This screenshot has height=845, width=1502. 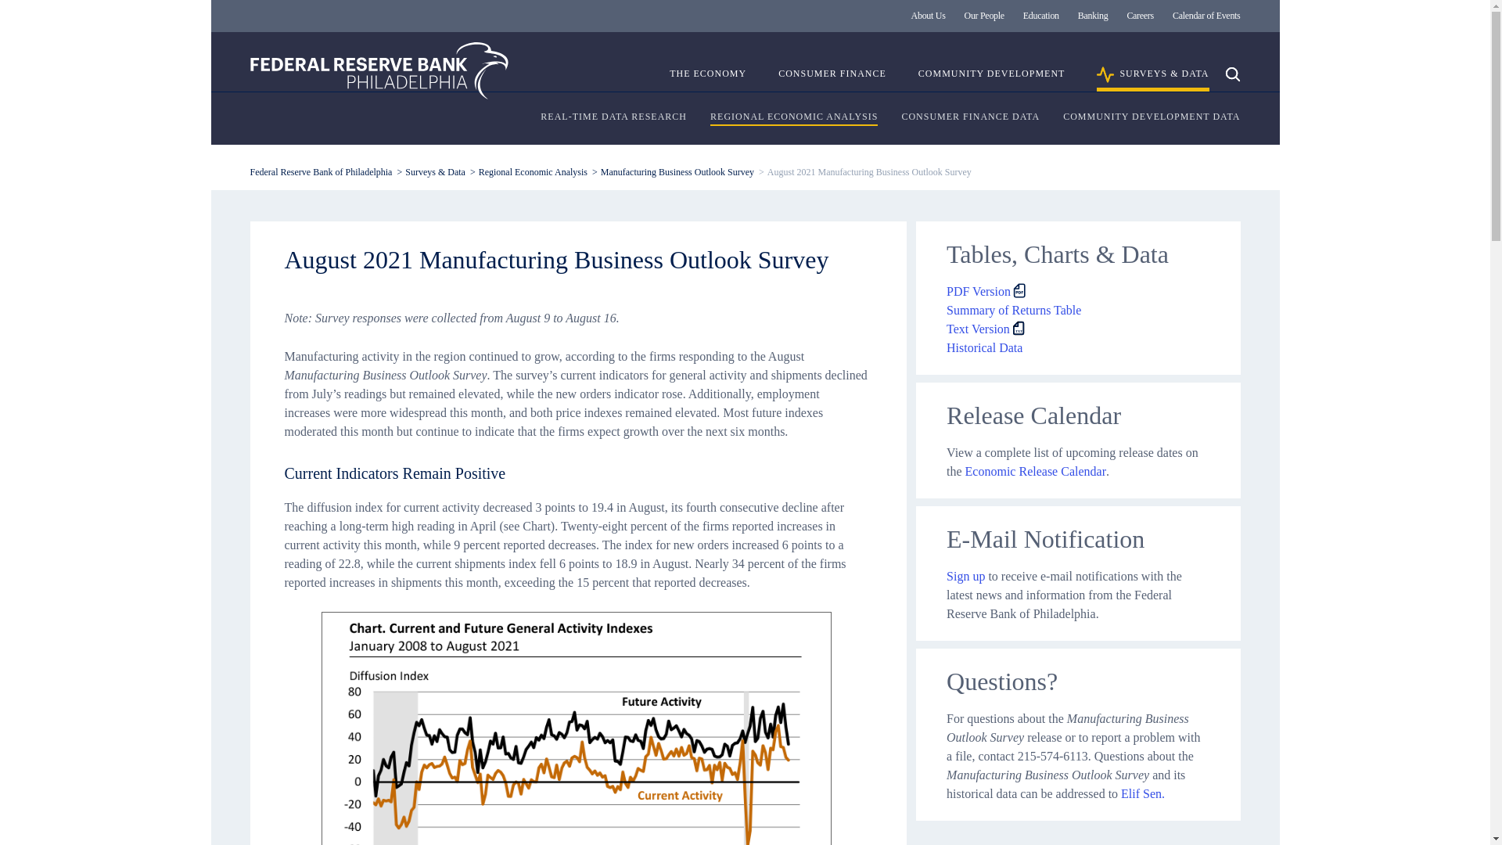 What do you see at coordinates (677, 171) in the screenshot?
I see `Manufacturing Business Outlook Survey` at bounding box center [677, 171].